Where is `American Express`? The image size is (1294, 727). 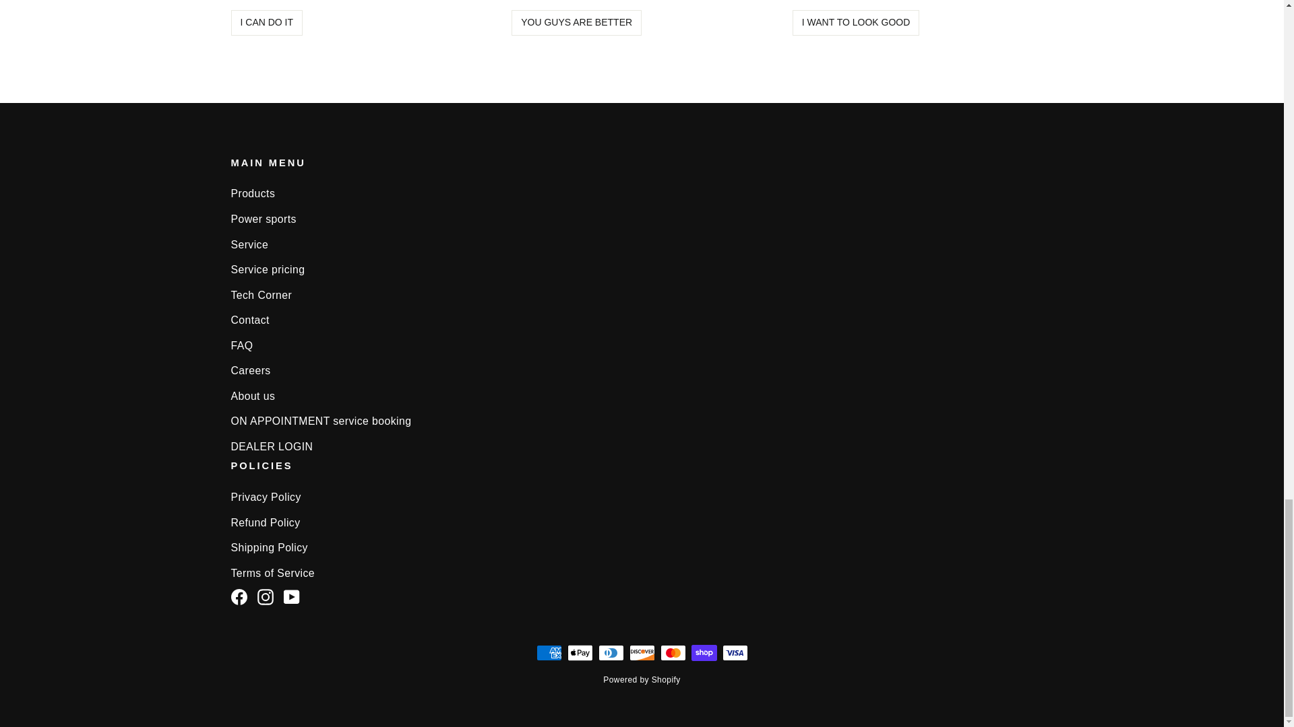 American Express is located at coordinates (549, 652).